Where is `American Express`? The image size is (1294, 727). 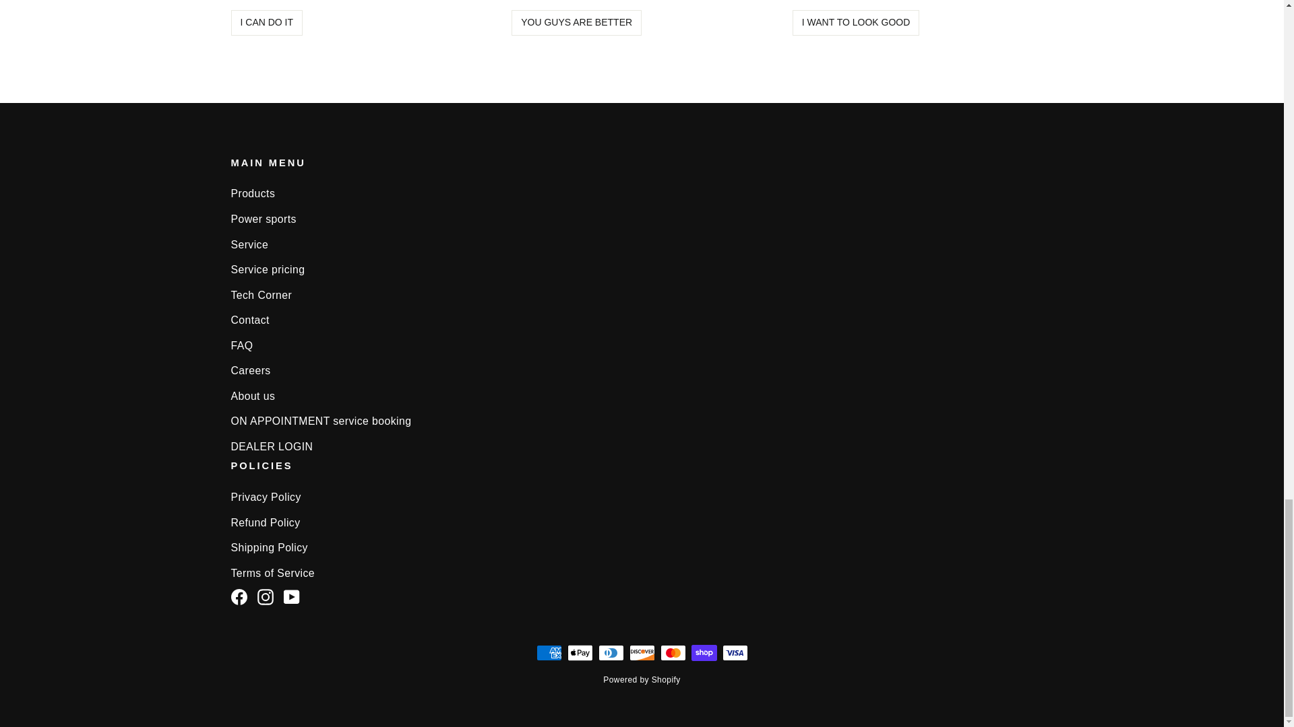 American Express is located at coordinates (549, 652).